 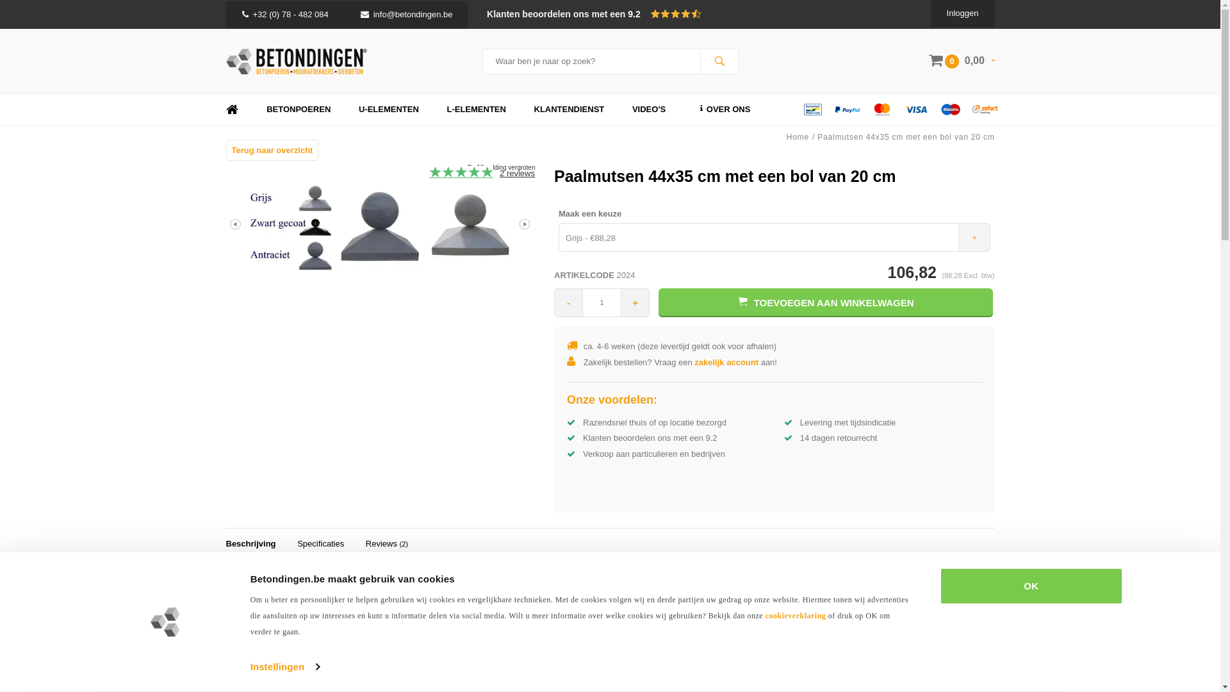 I want to click on Home, so click(x=798, y=137).